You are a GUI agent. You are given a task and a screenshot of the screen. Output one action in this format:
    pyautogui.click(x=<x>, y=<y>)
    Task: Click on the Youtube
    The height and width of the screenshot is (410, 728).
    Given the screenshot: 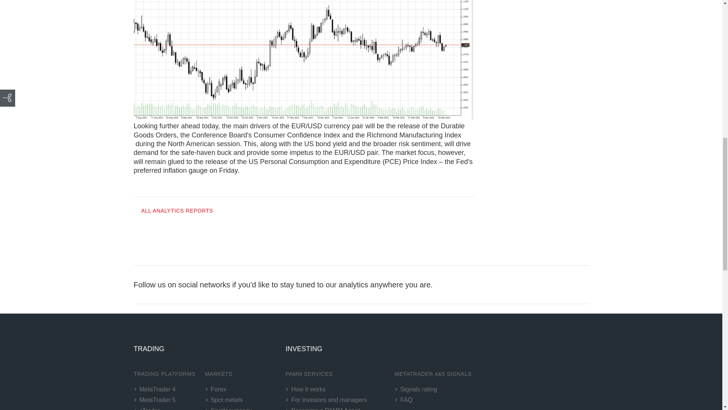 What is the action you would take?
    pyautogui.click(x=581, y=285)
    